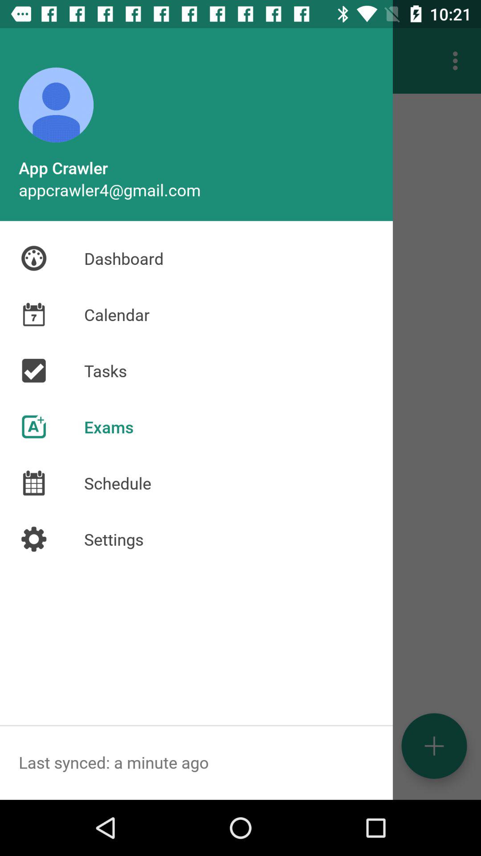 The width and height of the screenshot is (481, 856). I want to click on click on image above app crawler, so click(56, 105).